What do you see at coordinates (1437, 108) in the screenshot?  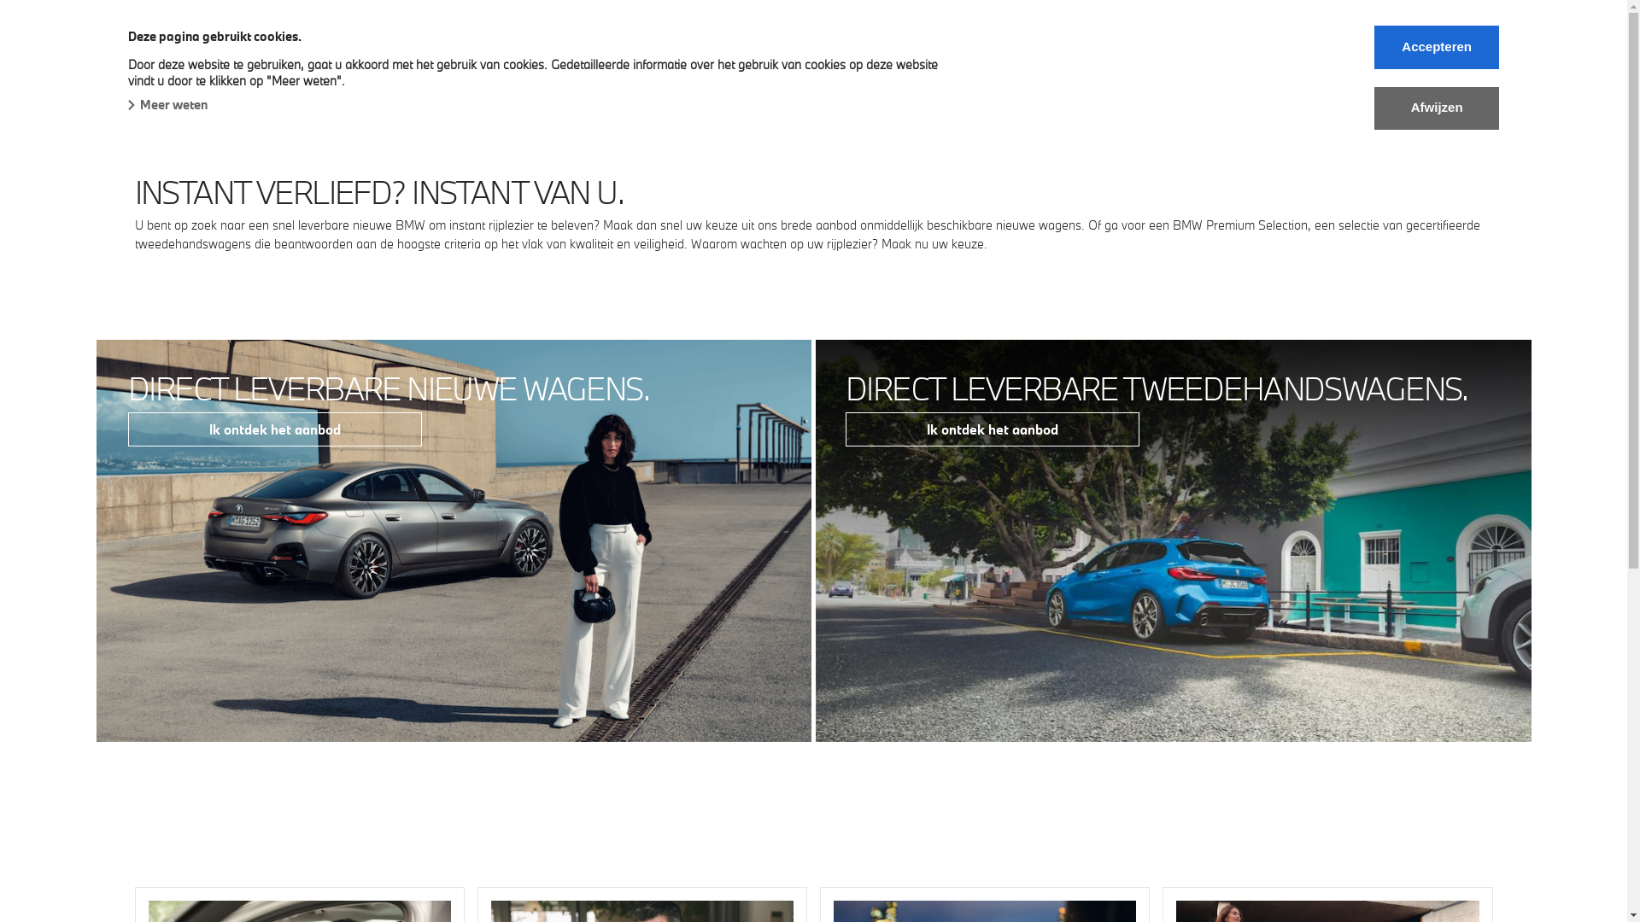 I see `Afwijzen` at bounding box center [1437, 108].